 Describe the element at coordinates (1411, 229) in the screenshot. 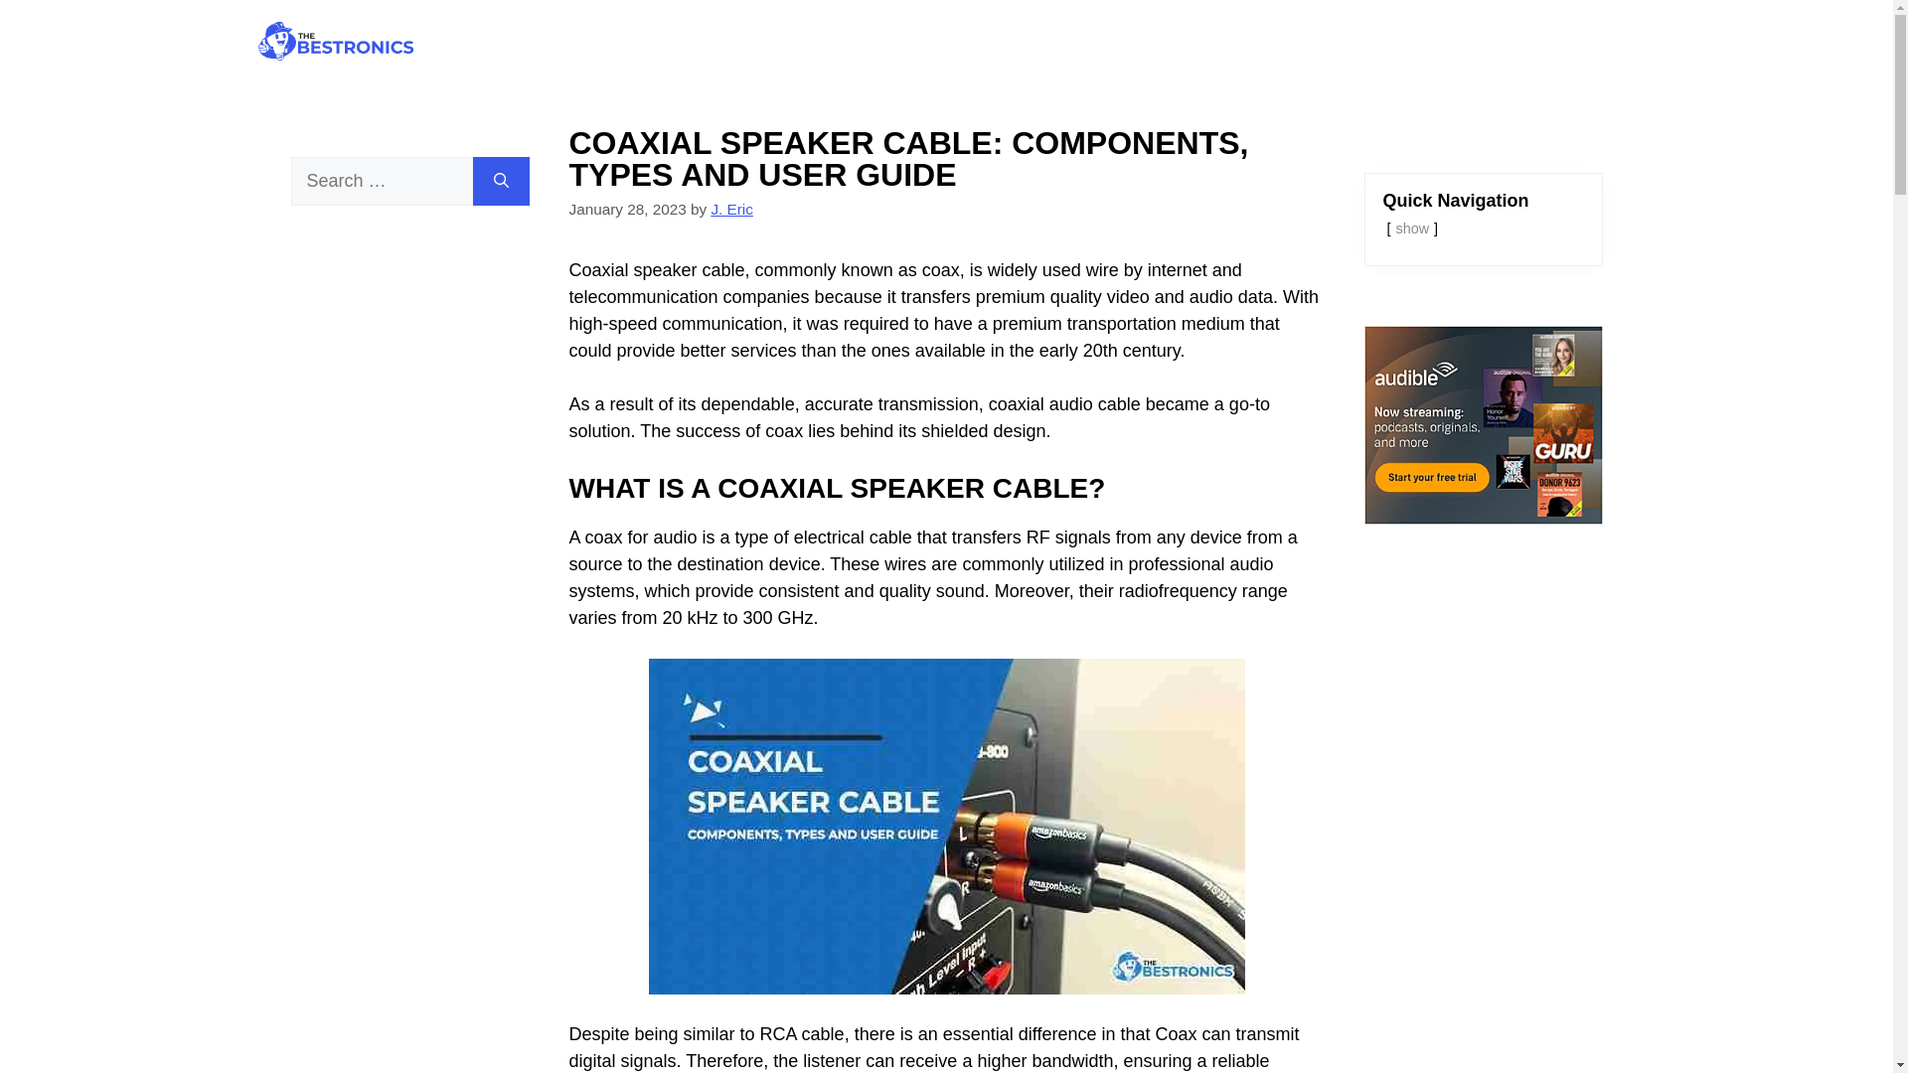

I see `show` at that location.